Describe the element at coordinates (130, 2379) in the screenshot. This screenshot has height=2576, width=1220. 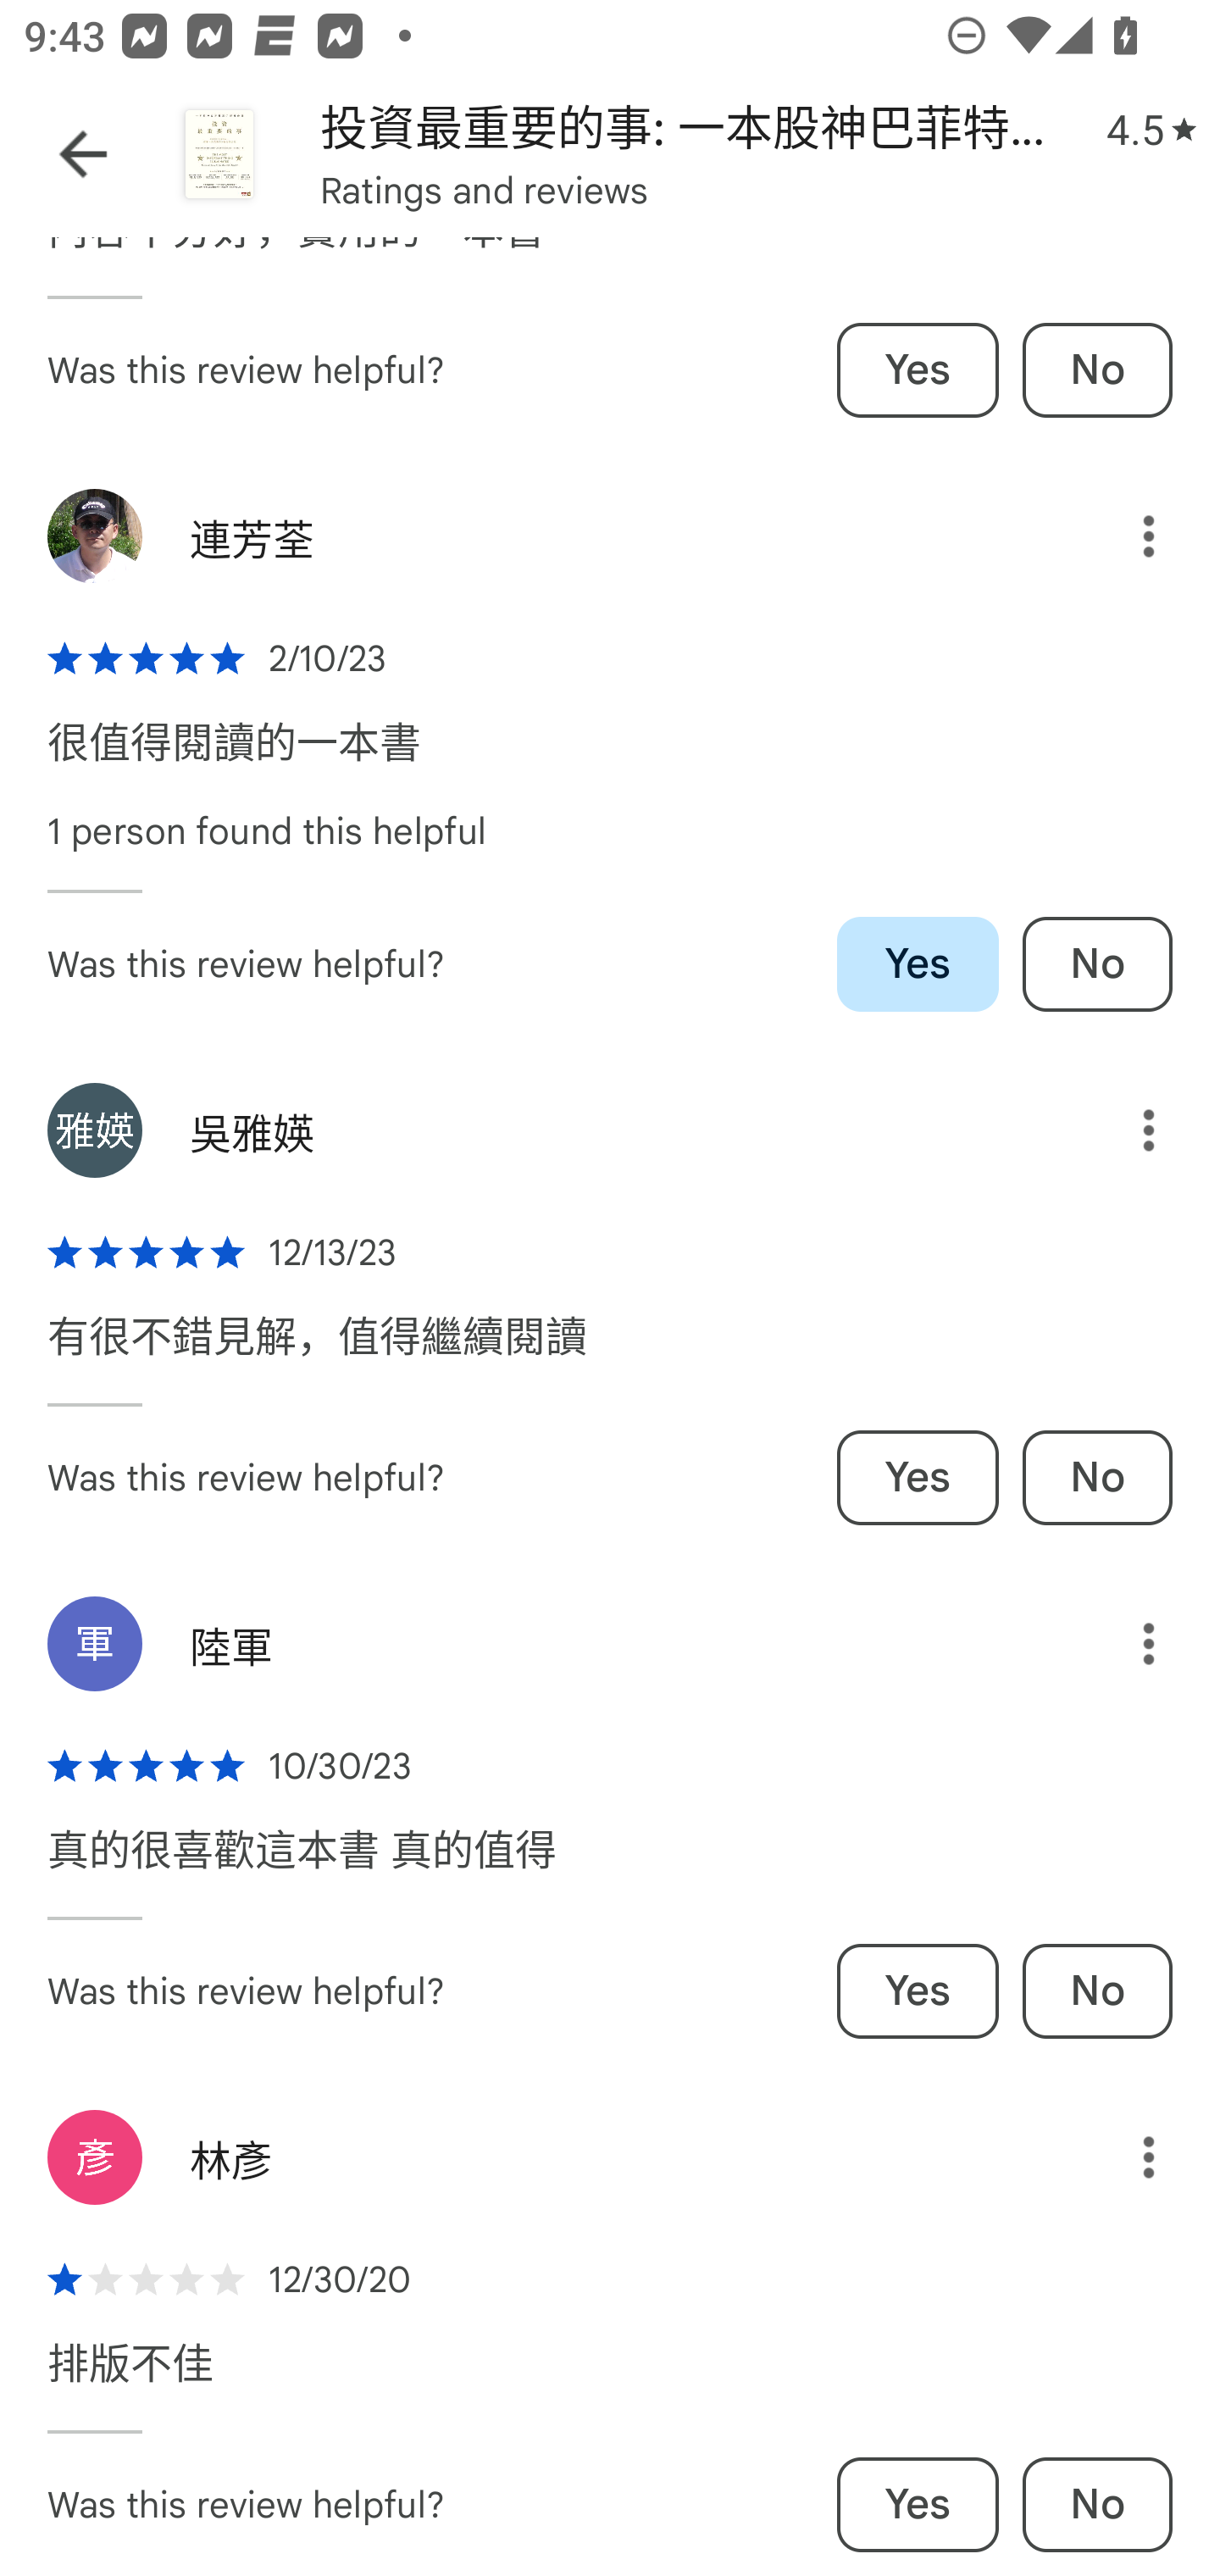
I see `排版不佳` at that location.